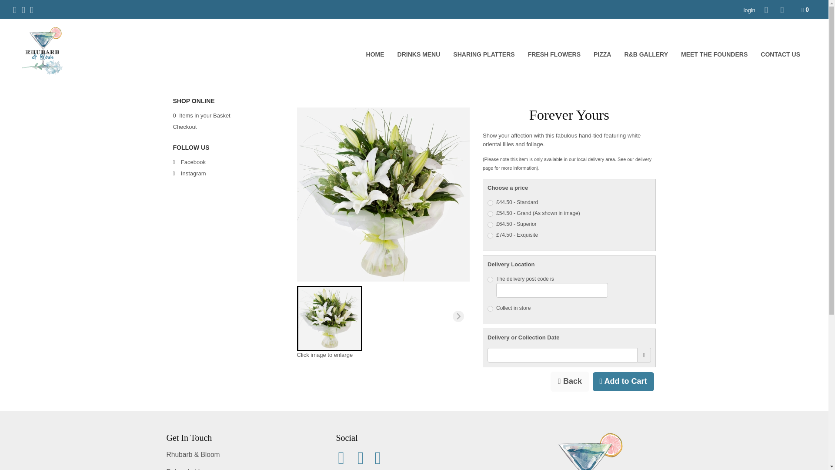 The height and width of the screenshot is (470, 835). I want to click on HOME, so click(375, 54).